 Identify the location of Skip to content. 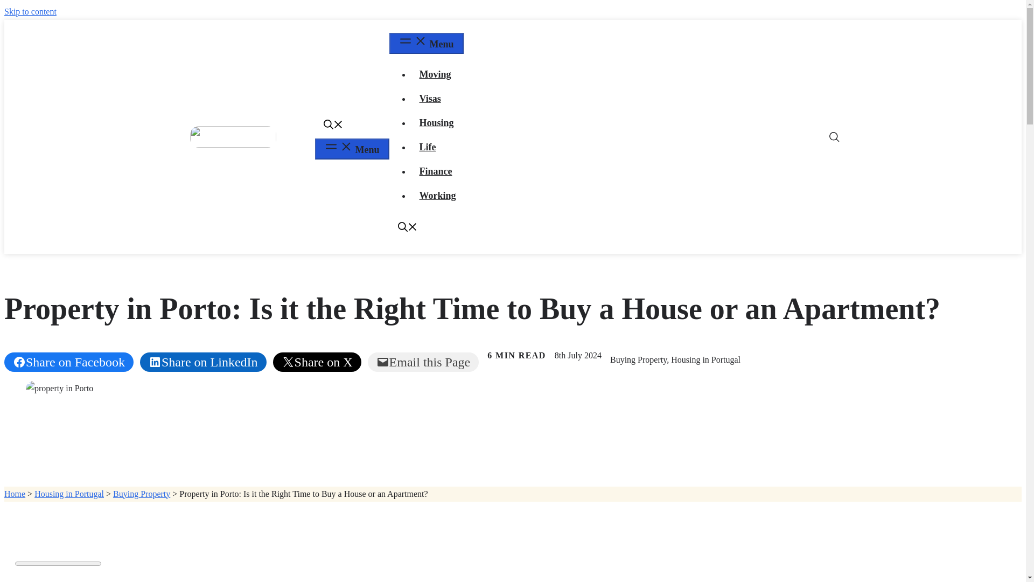
(30, 11).